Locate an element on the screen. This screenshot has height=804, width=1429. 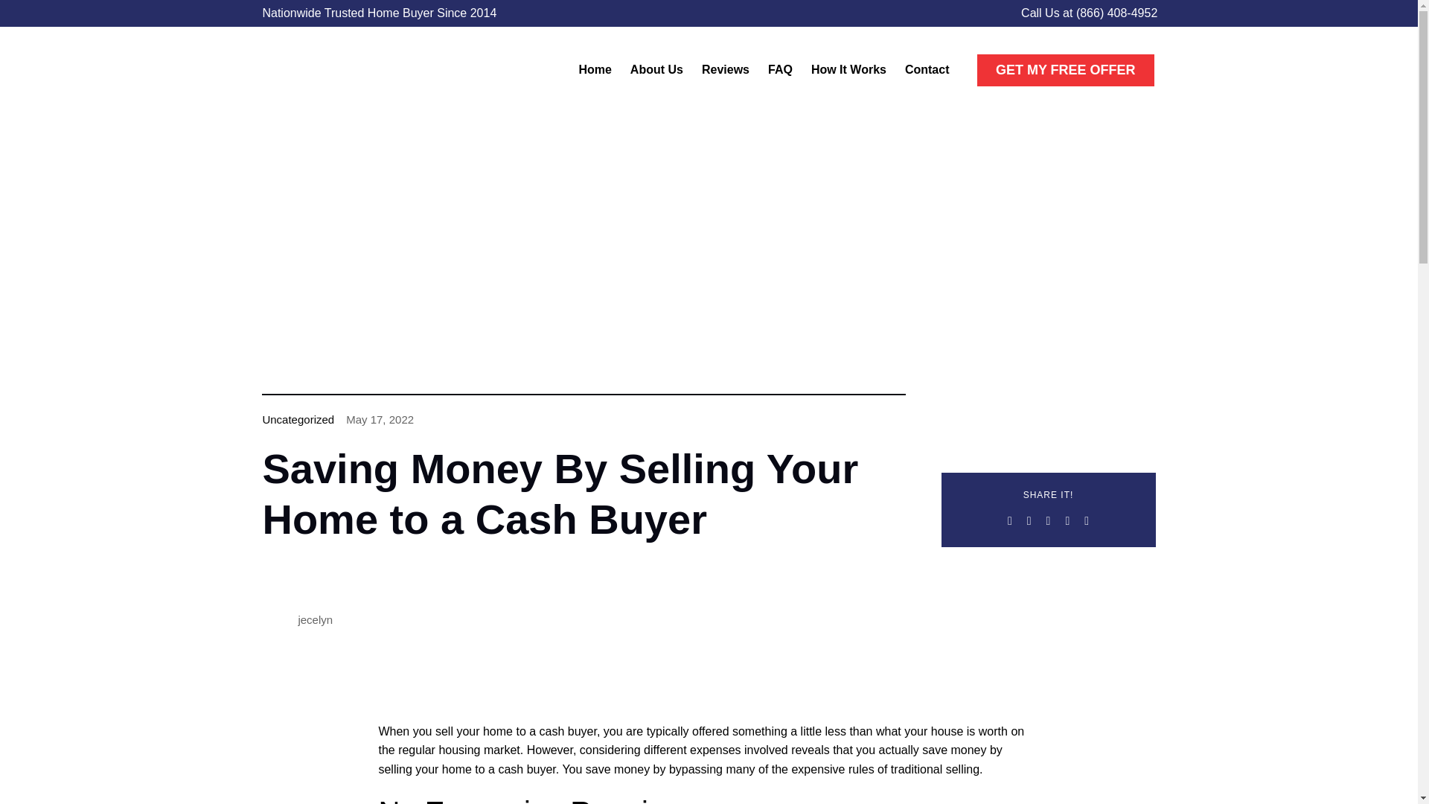
Reddit is located at coordinates (1048, 520).